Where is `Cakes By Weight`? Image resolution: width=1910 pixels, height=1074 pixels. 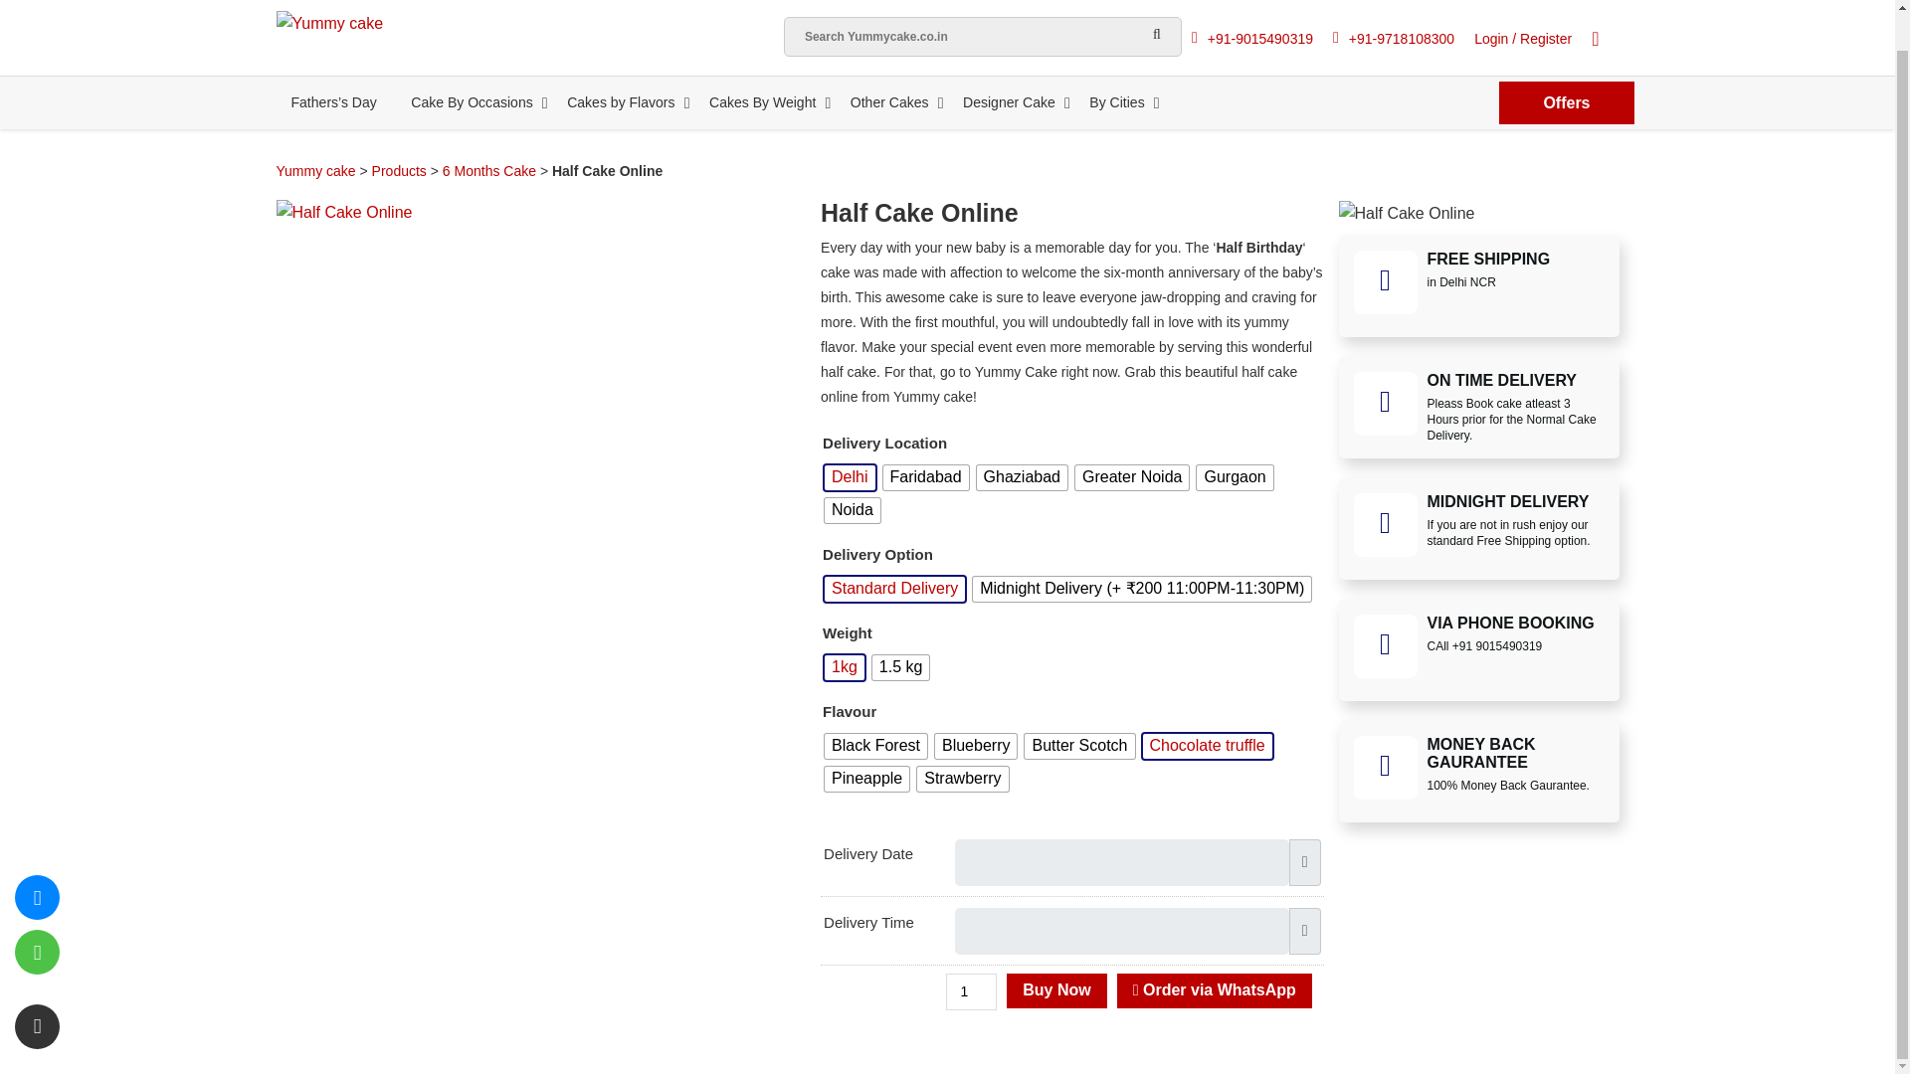
Cakes By Weight is located at coordinates (762, 101).